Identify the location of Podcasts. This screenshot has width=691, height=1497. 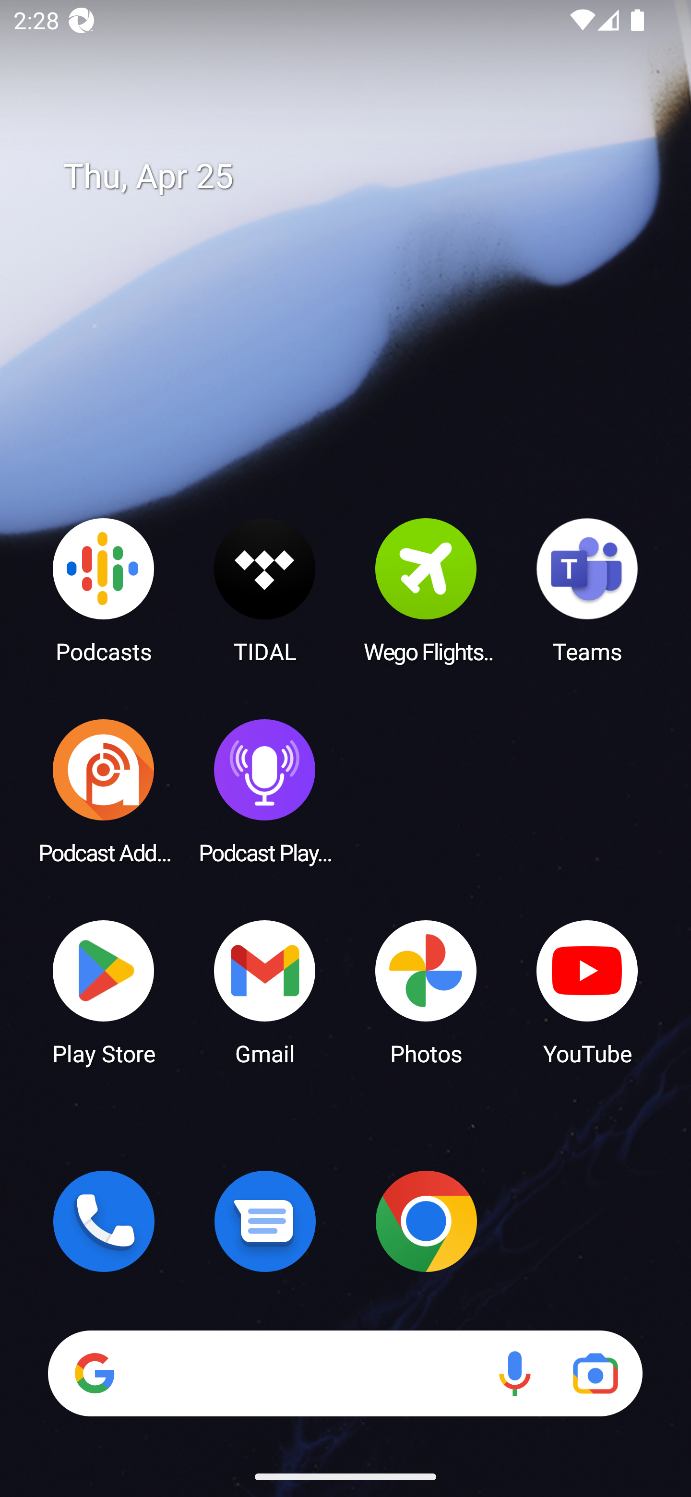
(104, 590).